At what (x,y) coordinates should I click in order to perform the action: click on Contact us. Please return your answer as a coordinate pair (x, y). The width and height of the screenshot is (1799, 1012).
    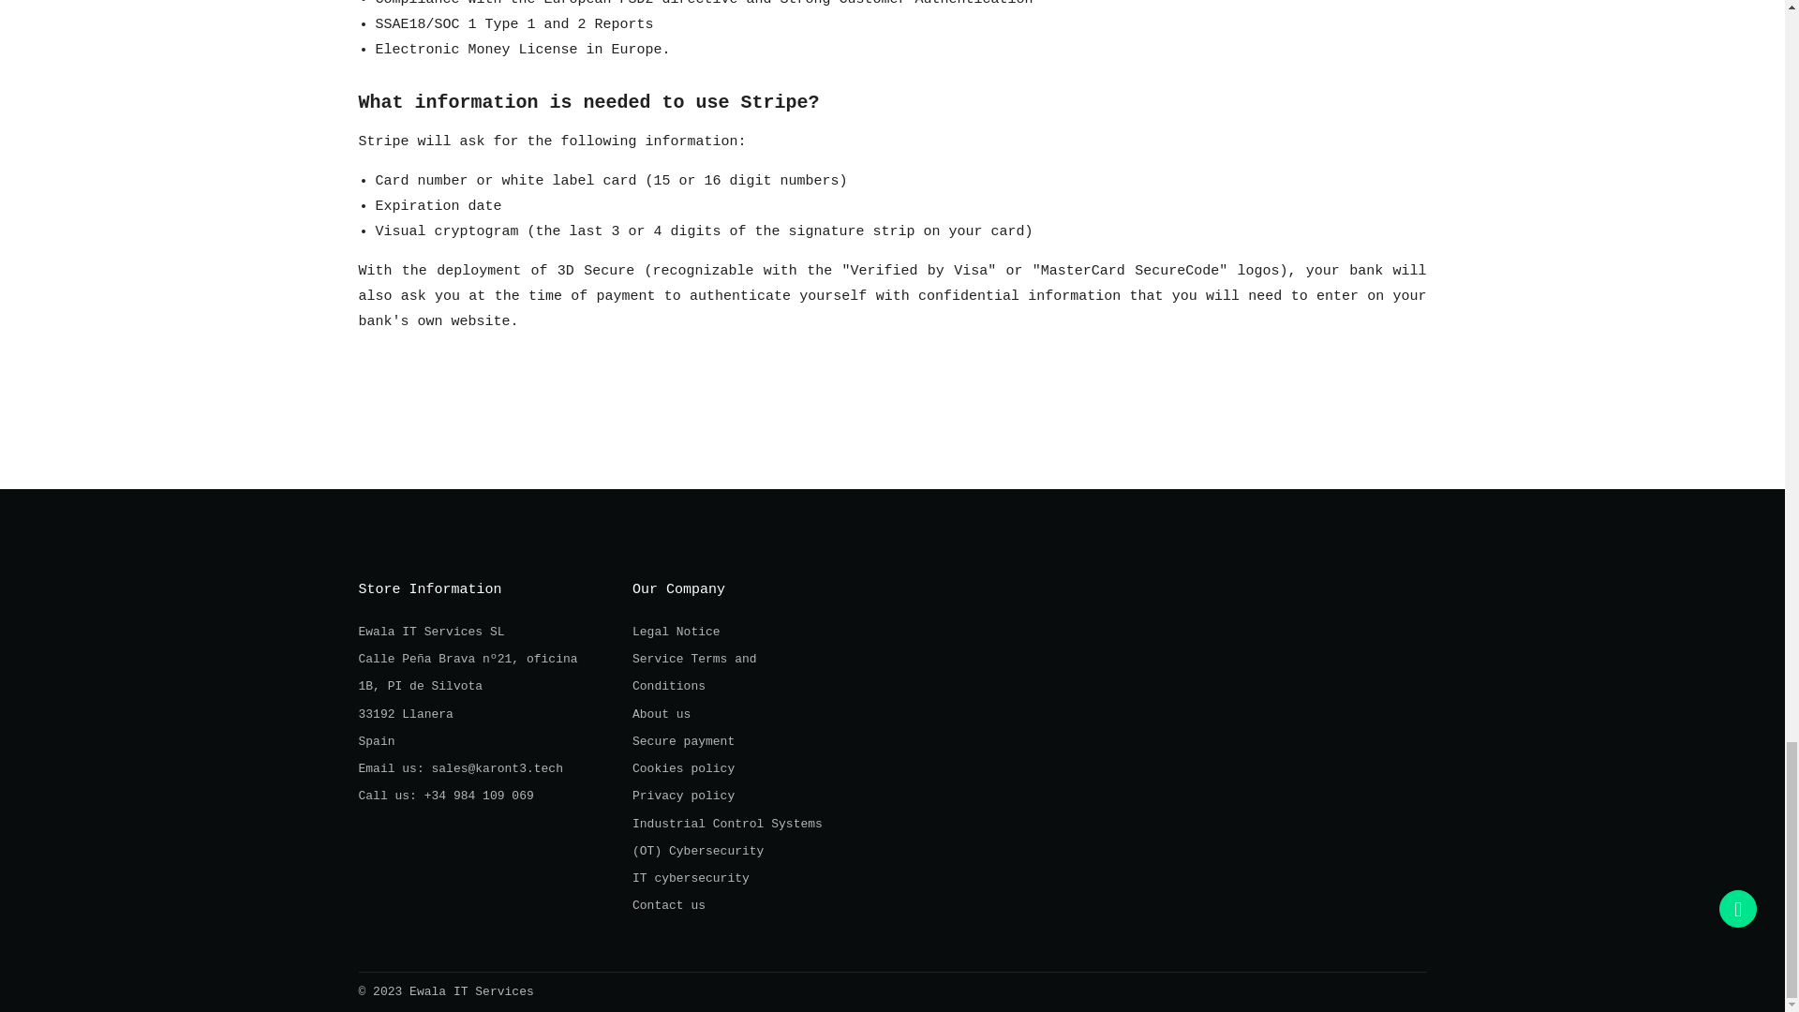
    Looking at the image, I should click on (445, 796).